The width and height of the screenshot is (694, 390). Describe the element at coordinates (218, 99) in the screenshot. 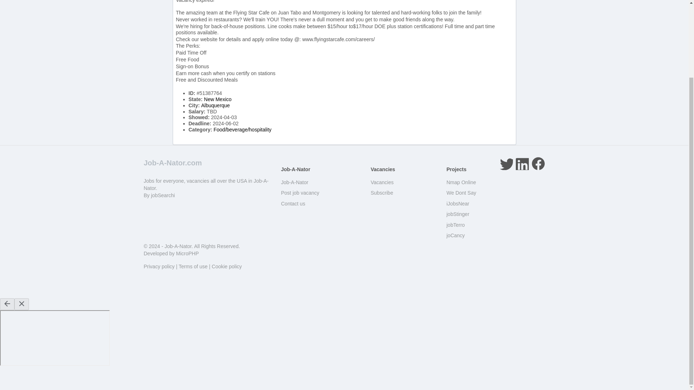

I see `New Mexico` at that location.